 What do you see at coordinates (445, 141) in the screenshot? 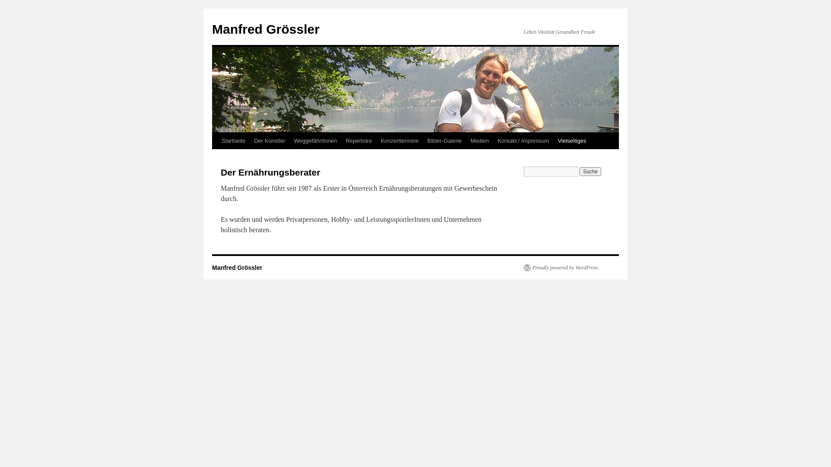
I see `Bilder-Galerie` at bounding box center [445, 141].